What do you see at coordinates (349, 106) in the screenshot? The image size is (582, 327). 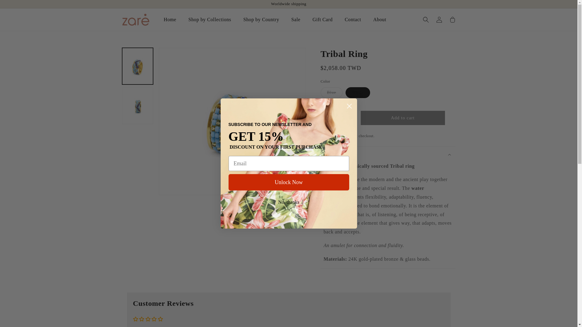 I see `Close dialog 2` at bounding box center [349, 106].